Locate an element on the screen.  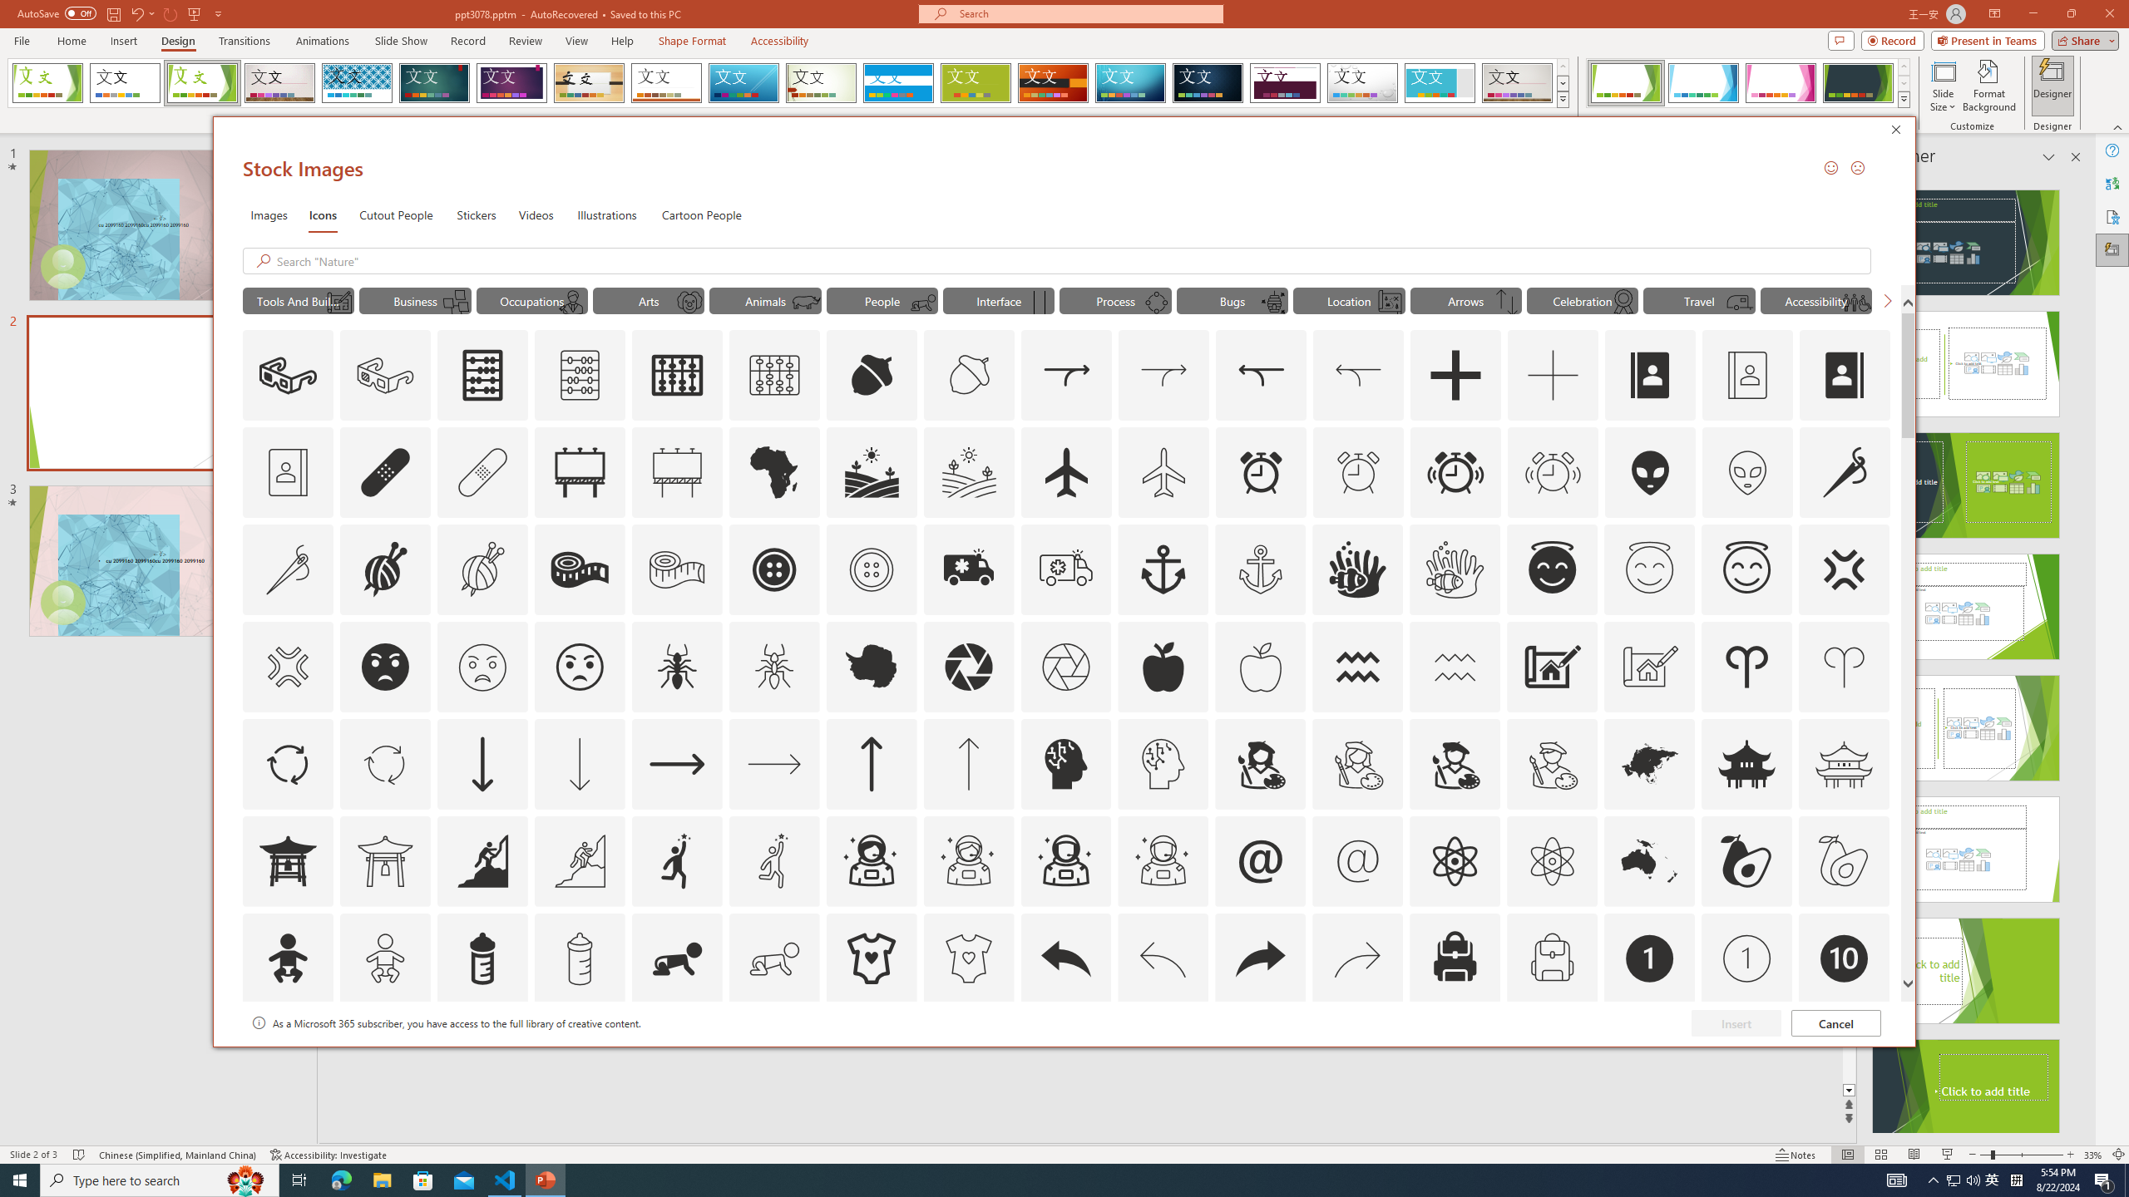
AutomationID: Icons_BabyCrawling is located at coordinates (677, 958).